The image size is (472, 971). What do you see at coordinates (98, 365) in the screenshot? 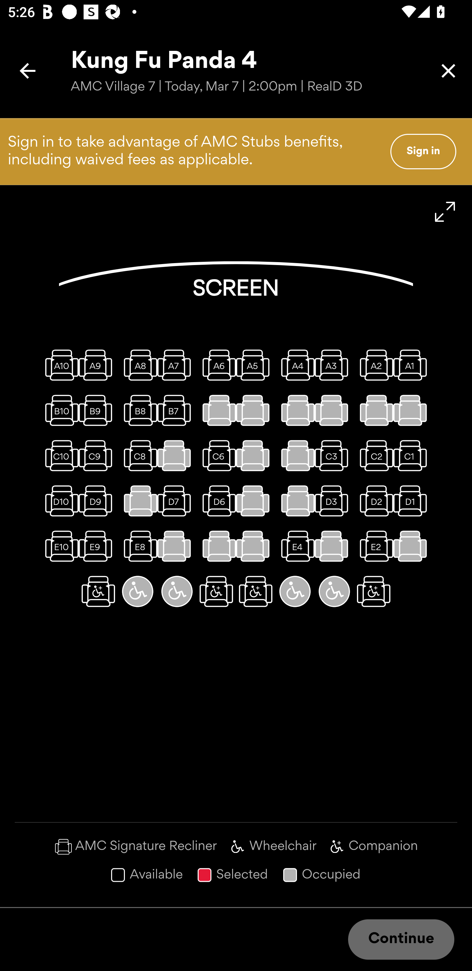
I see `A9, Regular seat, available` at bounding box center [98, 365].